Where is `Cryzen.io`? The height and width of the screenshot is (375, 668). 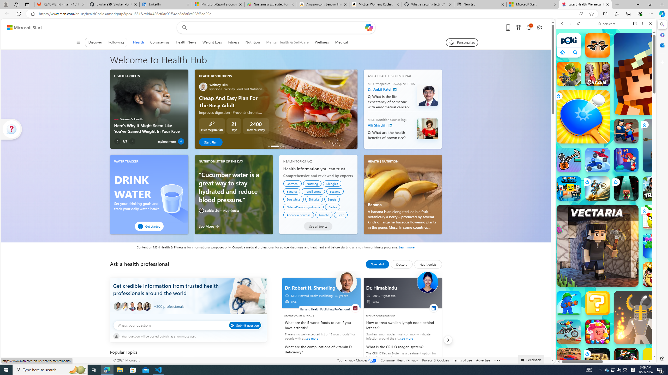
Cryzen.io is located at coordinates (598, 74).